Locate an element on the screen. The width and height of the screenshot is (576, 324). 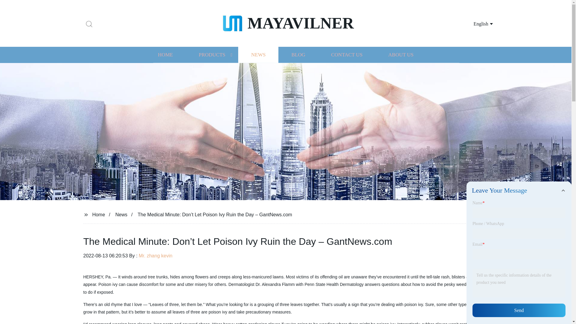
NEWS is located at coordinates (258, 55).